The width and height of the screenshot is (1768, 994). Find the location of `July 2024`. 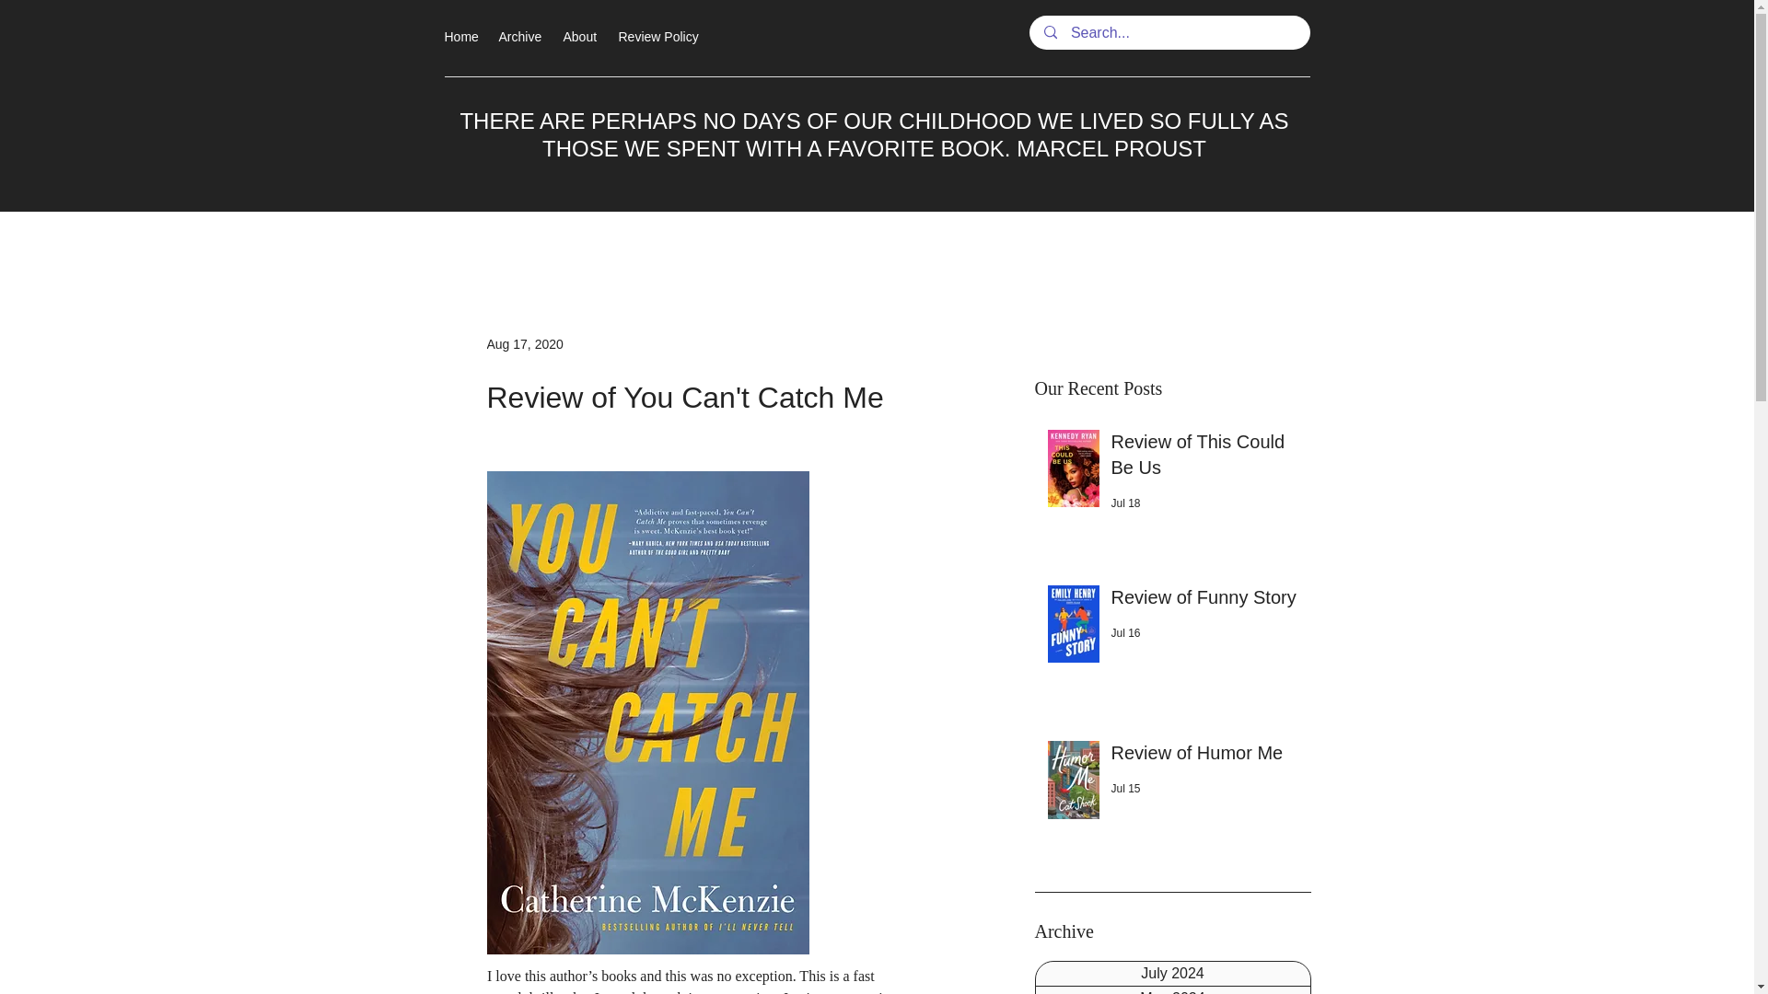

July 2024 is located at coordinates (1171, 974).